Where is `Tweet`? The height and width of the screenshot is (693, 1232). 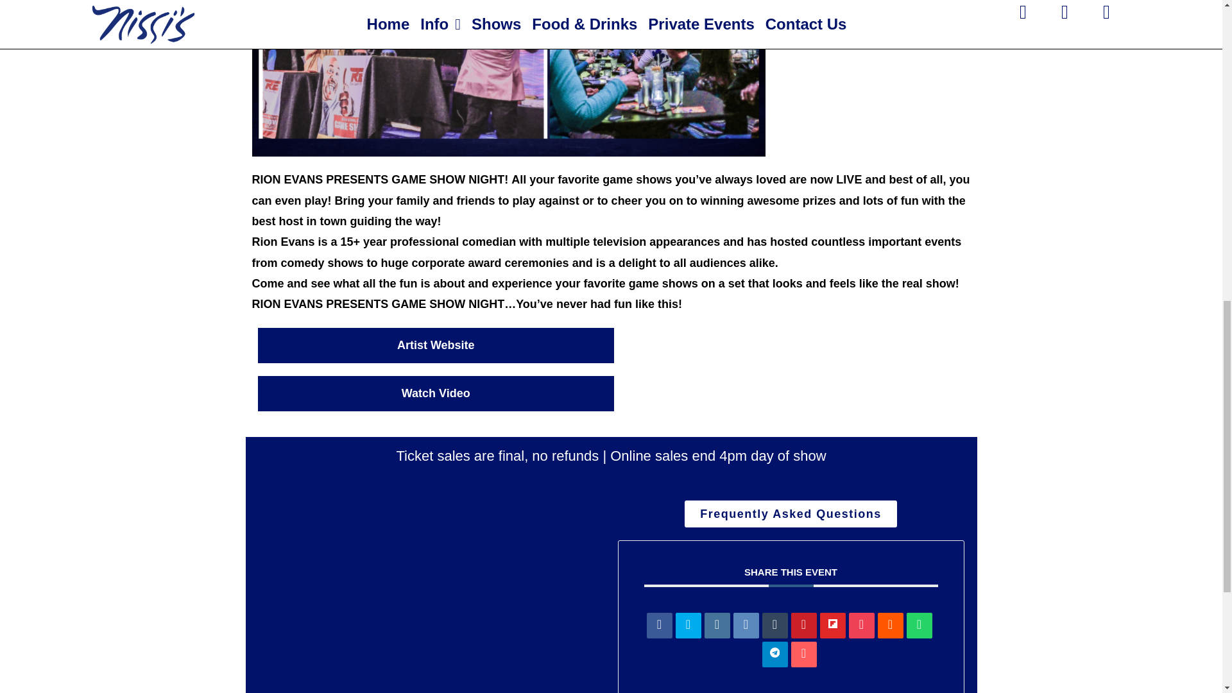
Tweet is located at coordinates (688, 625).